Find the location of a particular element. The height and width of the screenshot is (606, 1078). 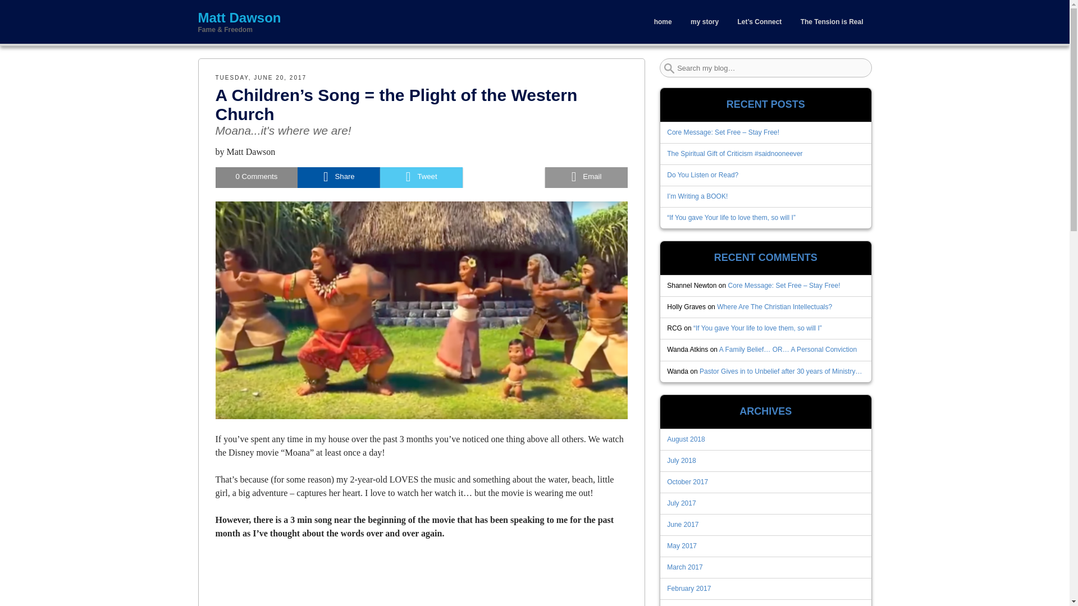

my story is located at coordinates (704, 22).